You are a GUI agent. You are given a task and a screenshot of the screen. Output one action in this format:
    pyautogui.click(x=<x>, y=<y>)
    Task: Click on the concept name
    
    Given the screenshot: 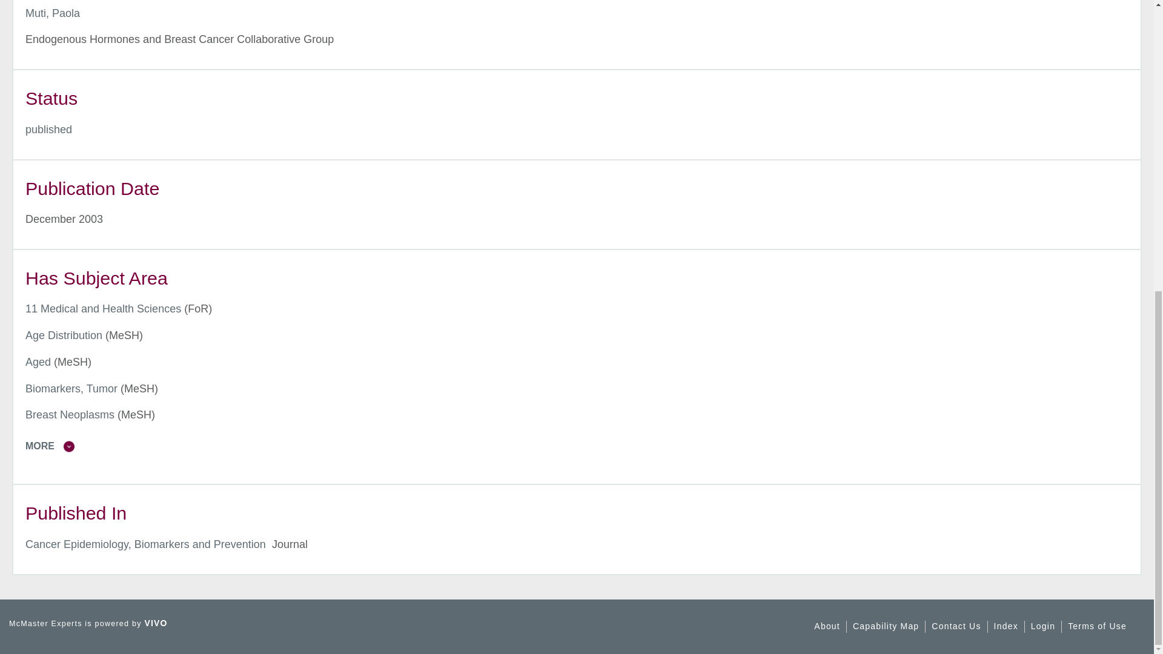 What is the action you would take?
    pyautogui.click(x=64, y=335)
    